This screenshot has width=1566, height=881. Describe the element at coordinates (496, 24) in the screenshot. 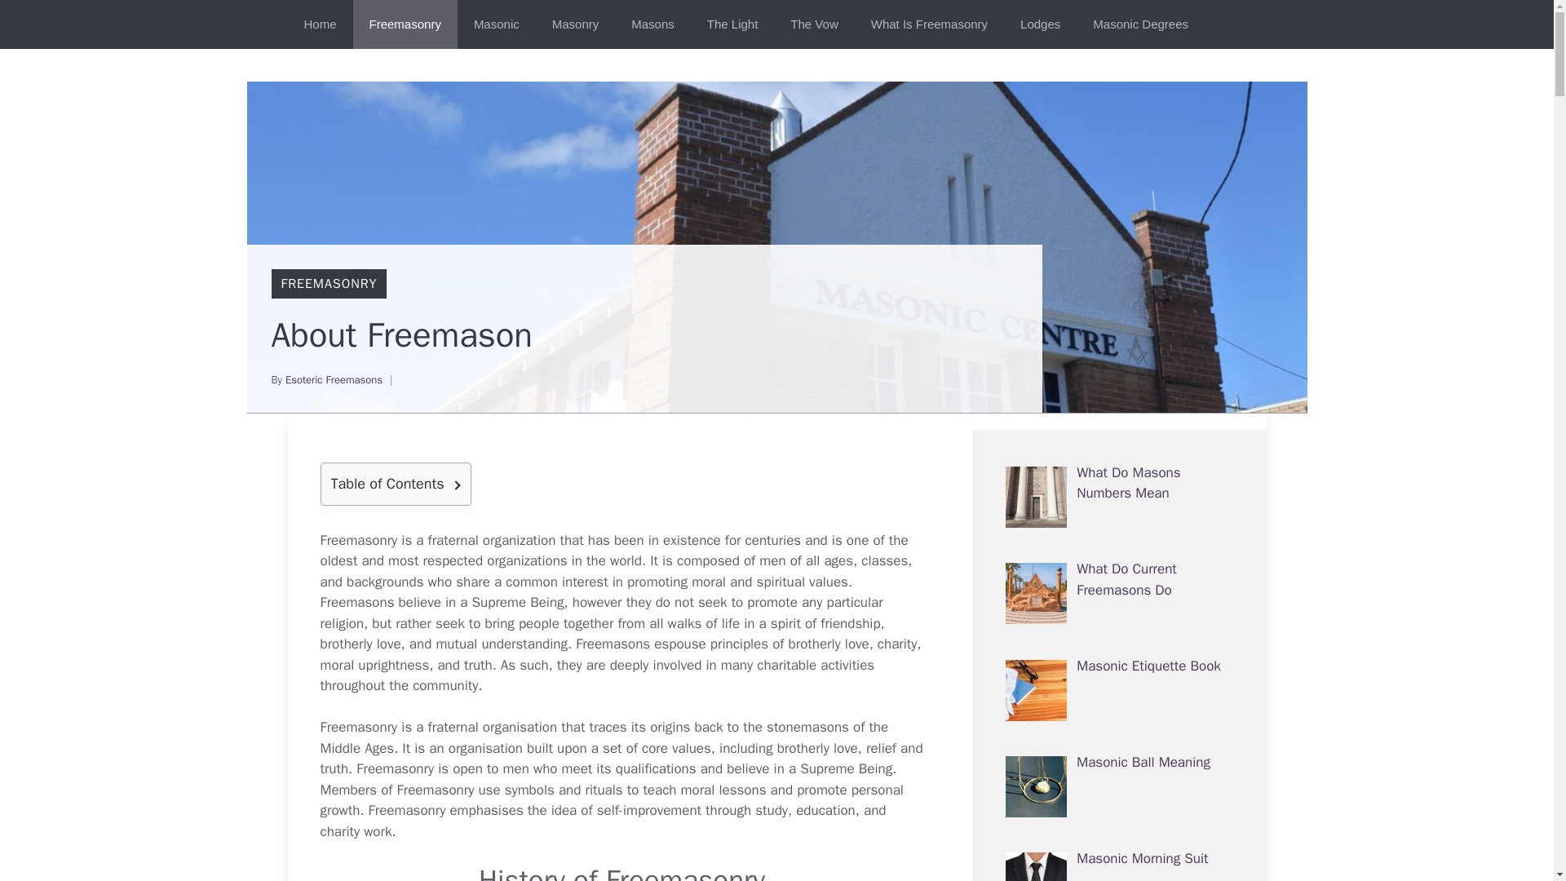

I see `Masonic` at that location.